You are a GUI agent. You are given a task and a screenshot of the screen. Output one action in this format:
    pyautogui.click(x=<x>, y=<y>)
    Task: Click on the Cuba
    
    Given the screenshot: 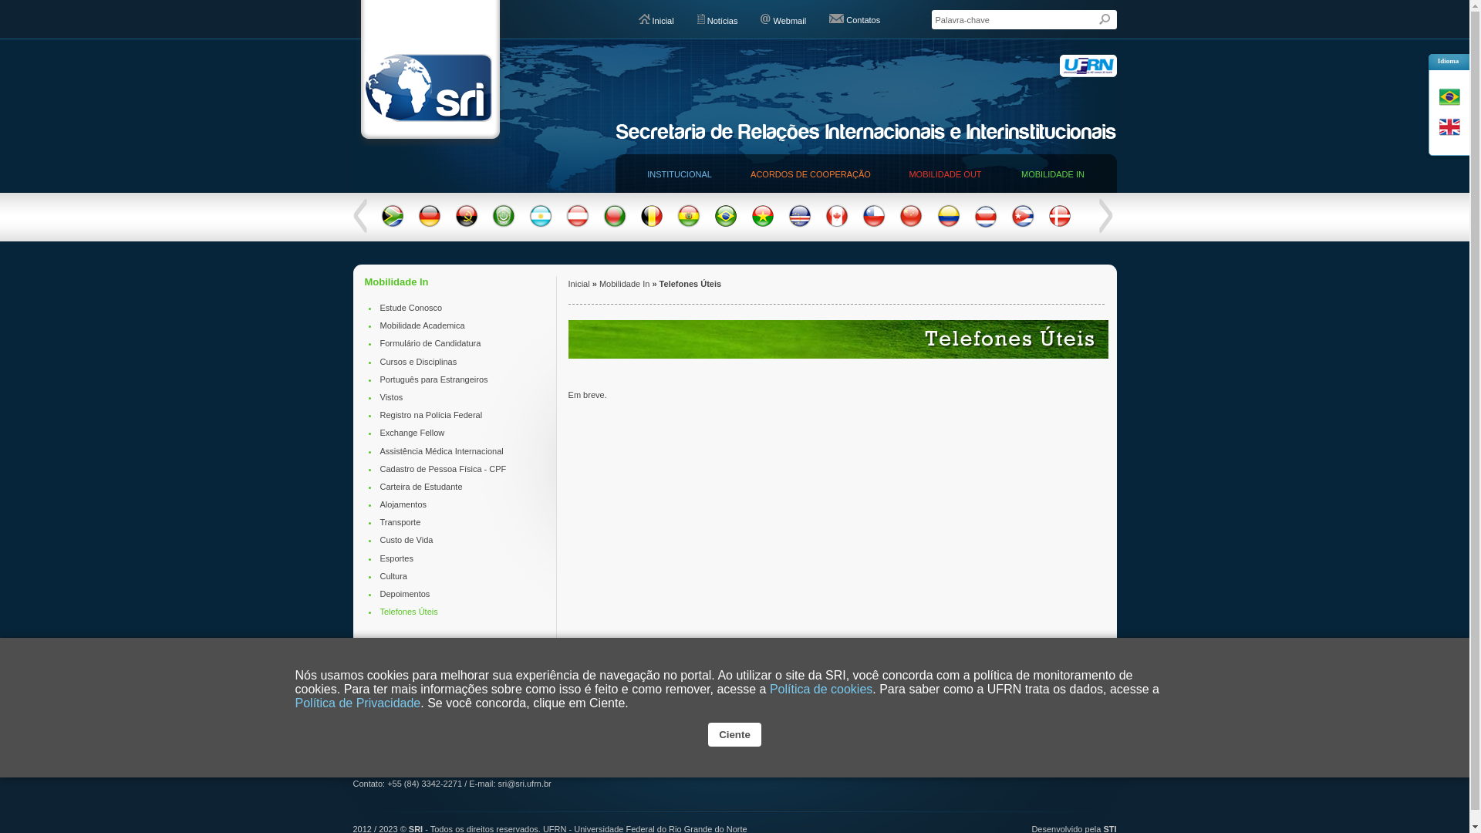 What is the action you would take?
    pyautogui.click(x=1023, y=224)
    